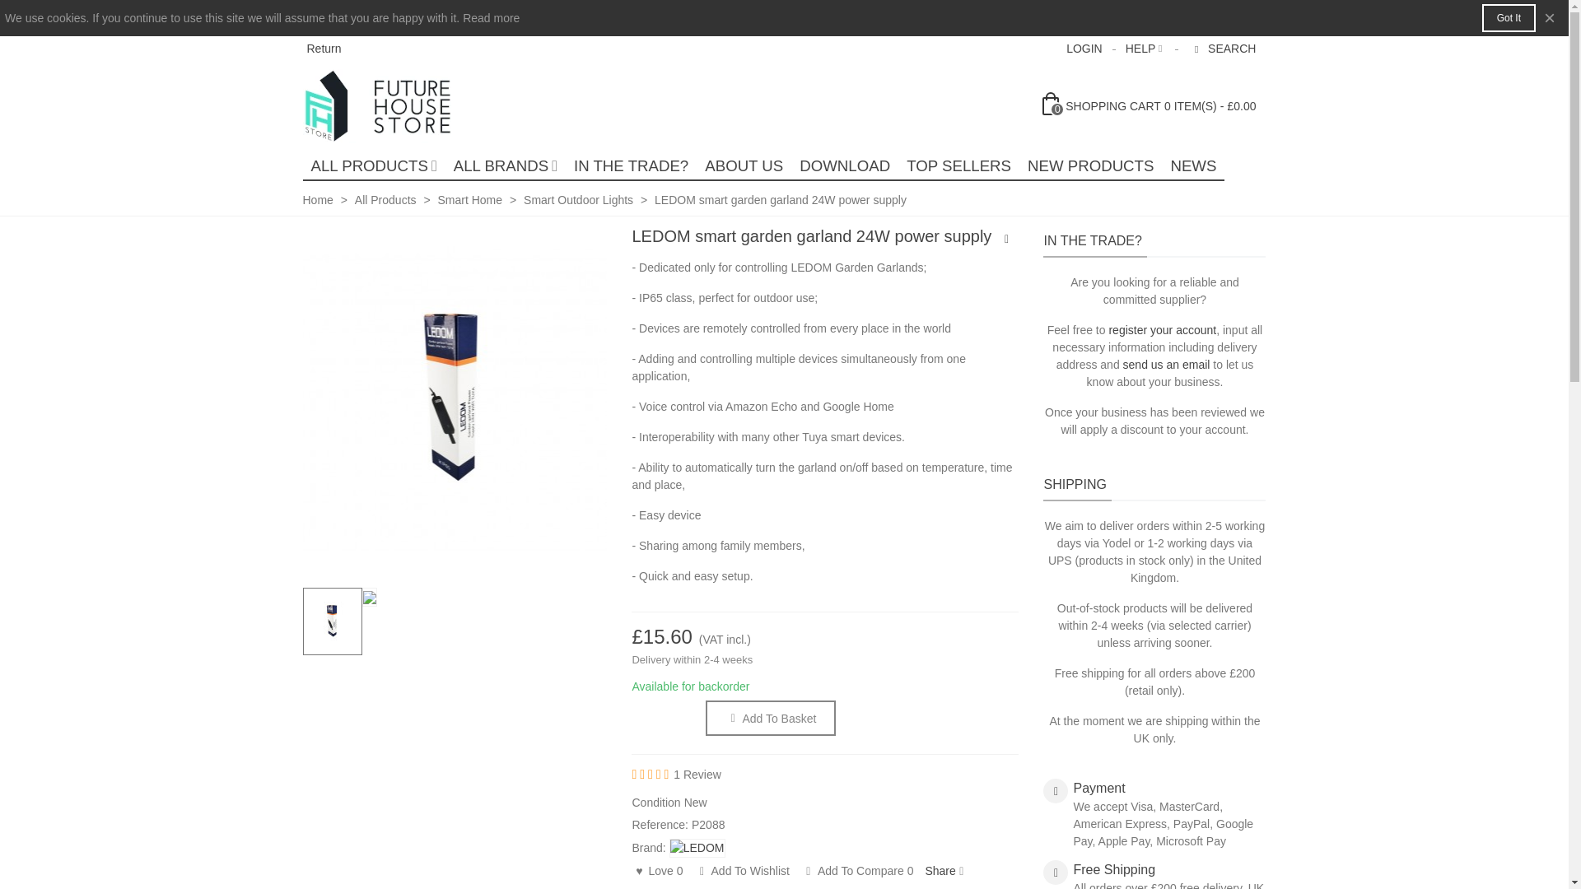  Describe the element at coordinates (324, 47) in the screenshot. I see `Return` at that location.